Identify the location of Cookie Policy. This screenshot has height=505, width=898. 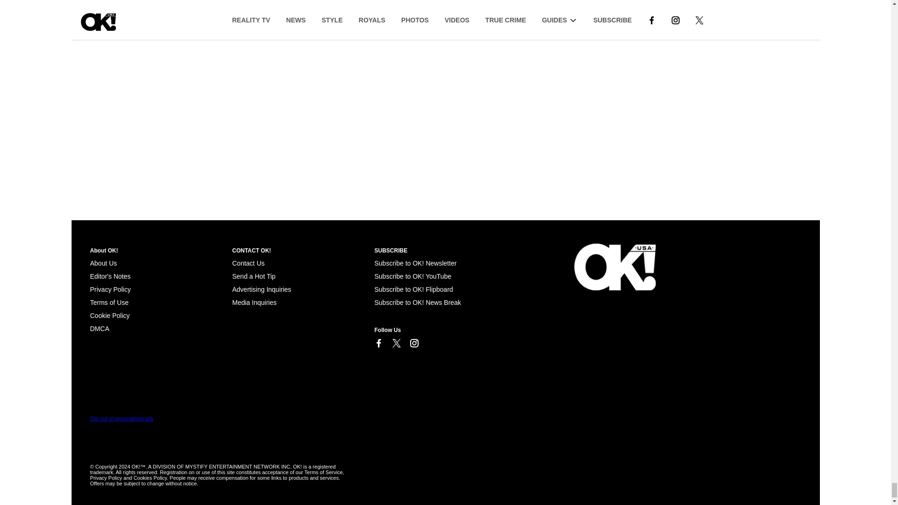
(99, 328).